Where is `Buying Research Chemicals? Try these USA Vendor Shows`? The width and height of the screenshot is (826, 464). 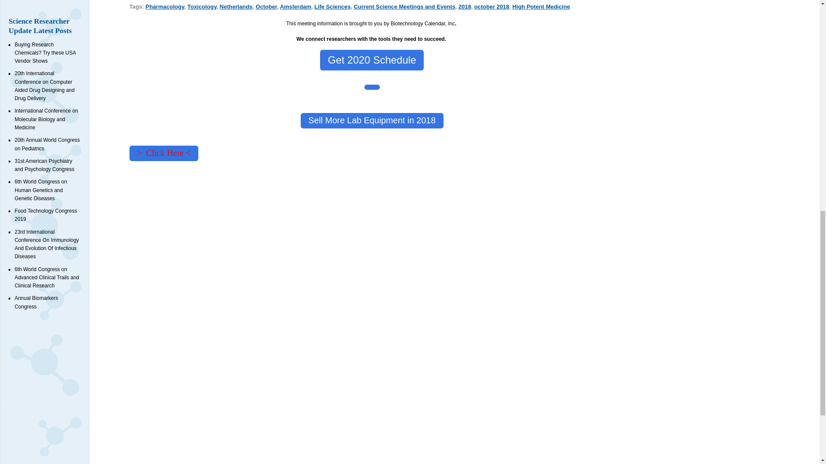
Buying Research Chemicals? Try these USA Vendor Shows is located at coordinates (45, 53).